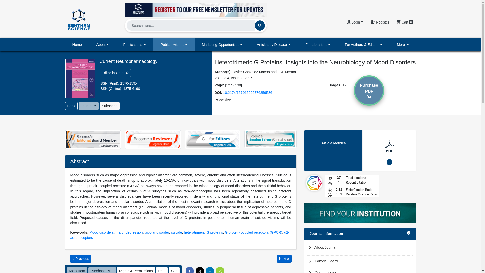  What do you see at coordinates (405, 22) in the screenshot?
I see `Cart 0` at bounding box center [405, 22].